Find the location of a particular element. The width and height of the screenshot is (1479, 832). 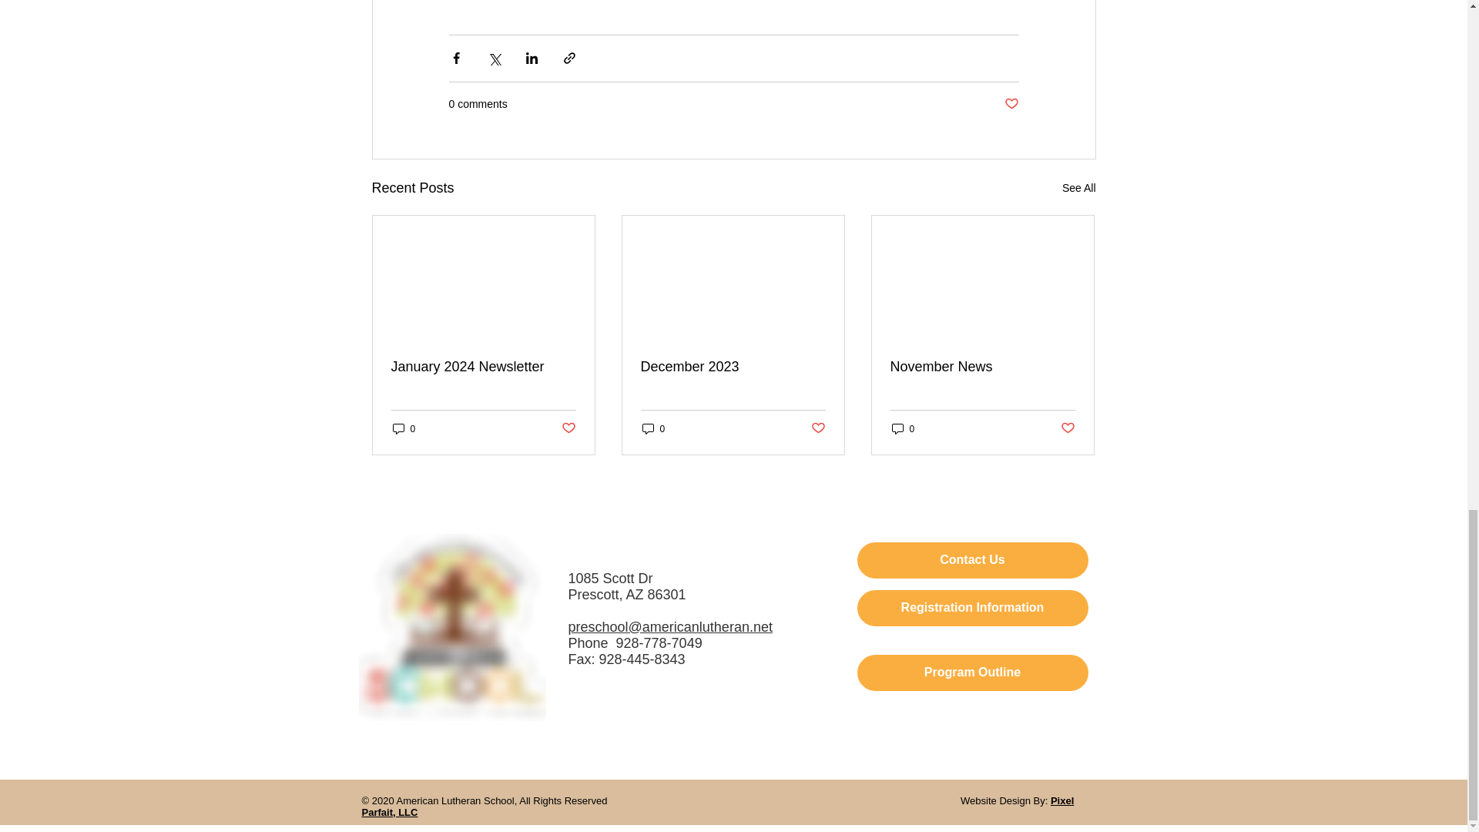

Registration Information is located at coordinates (971, 608).